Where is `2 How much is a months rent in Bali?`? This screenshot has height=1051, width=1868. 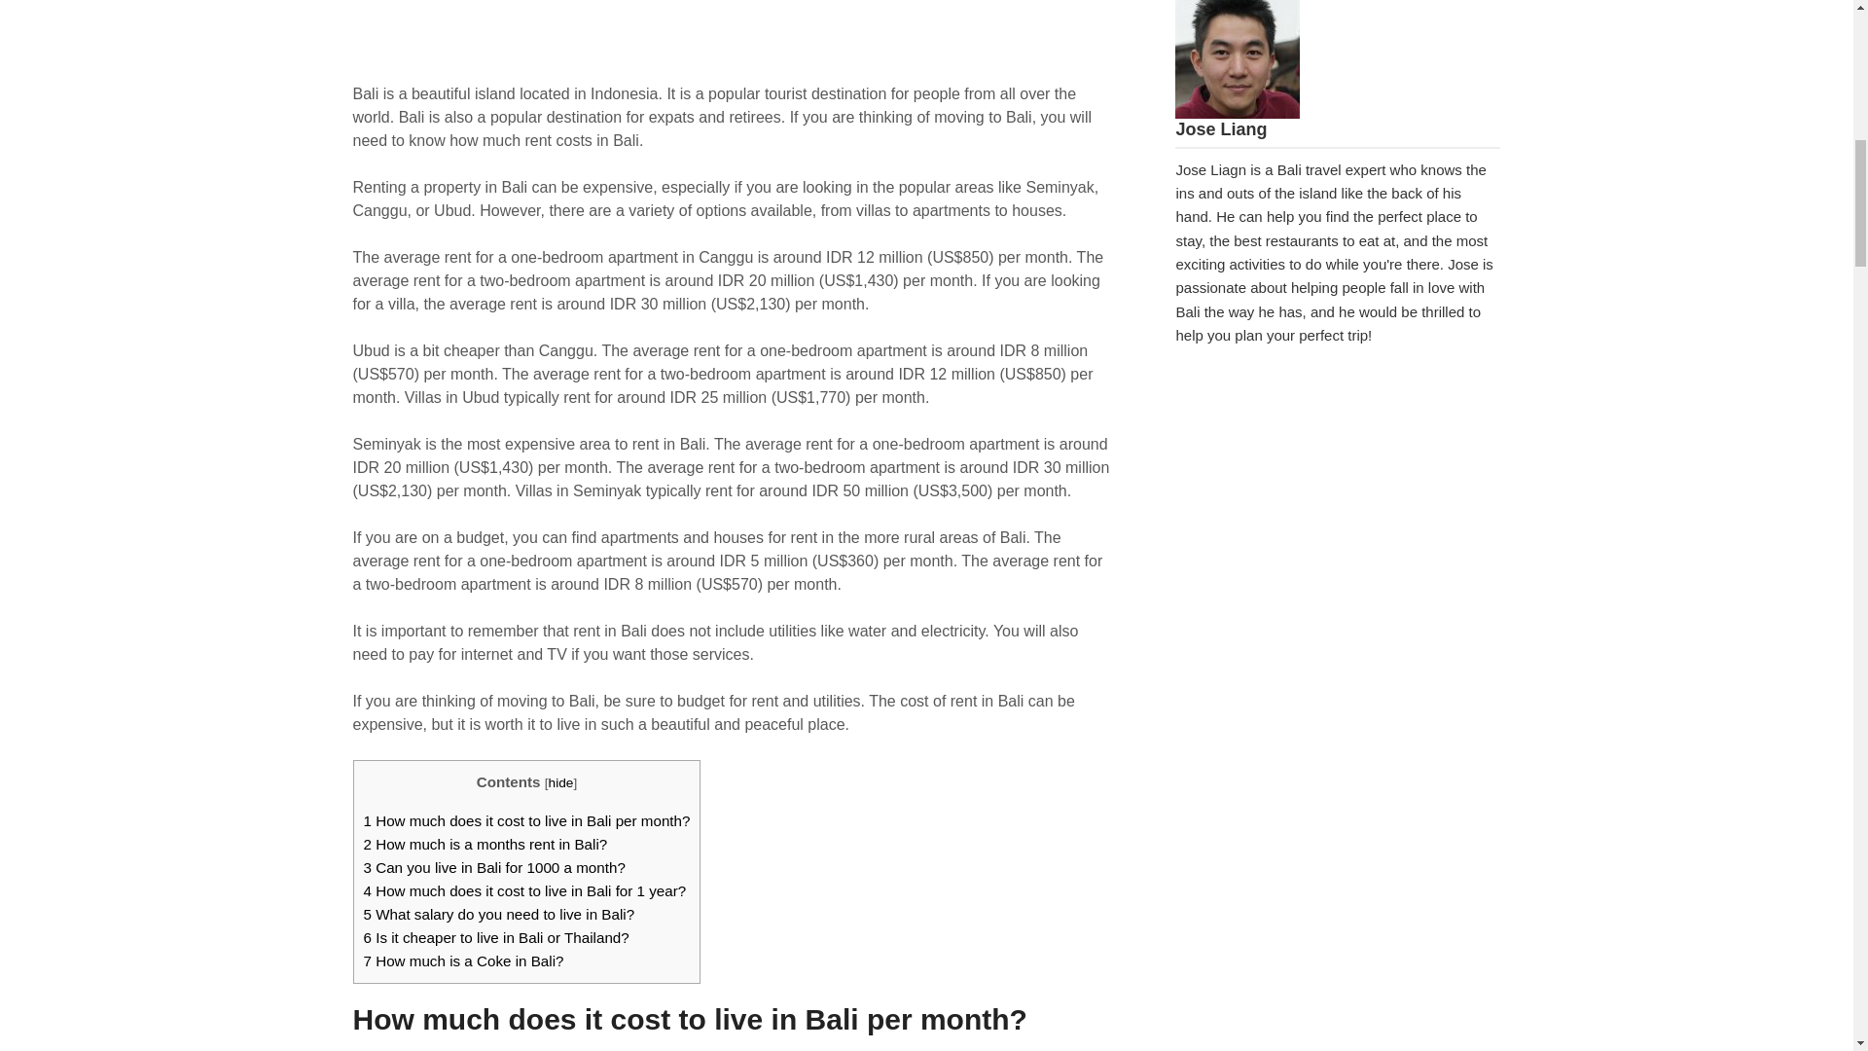 2 How much is a months rent in Bali? is located at coordinates (486, 843).